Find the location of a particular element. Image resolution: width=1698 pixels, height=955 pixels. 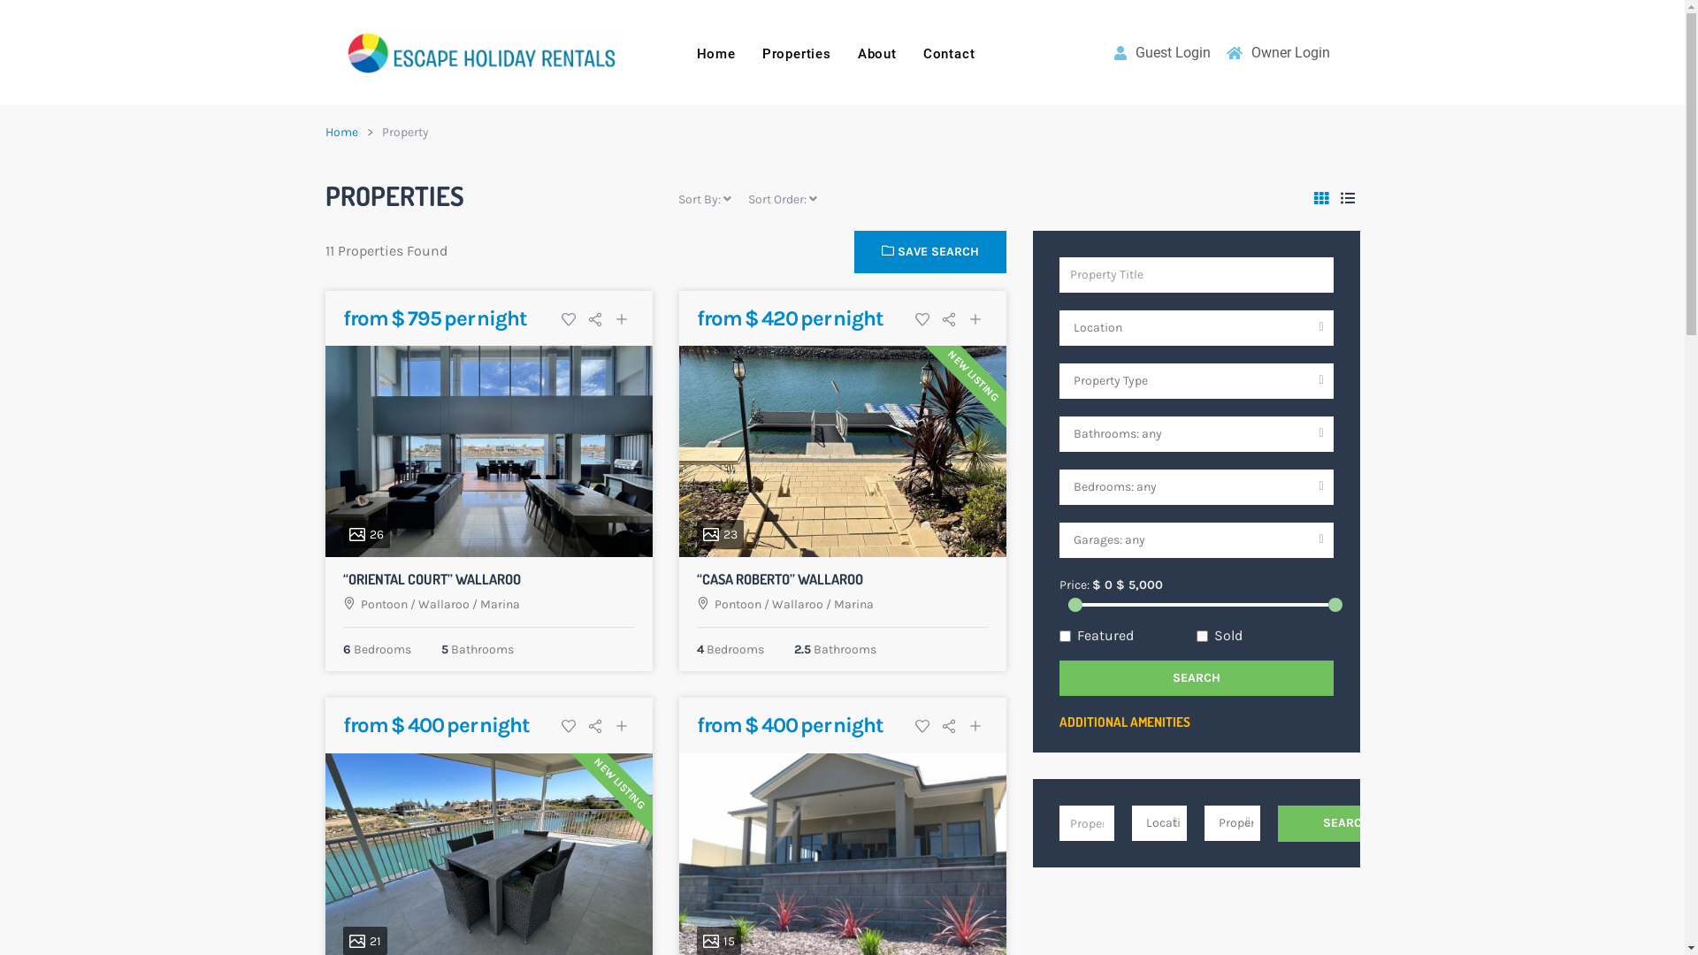

Pontoon is located at coordinates (384, 605).